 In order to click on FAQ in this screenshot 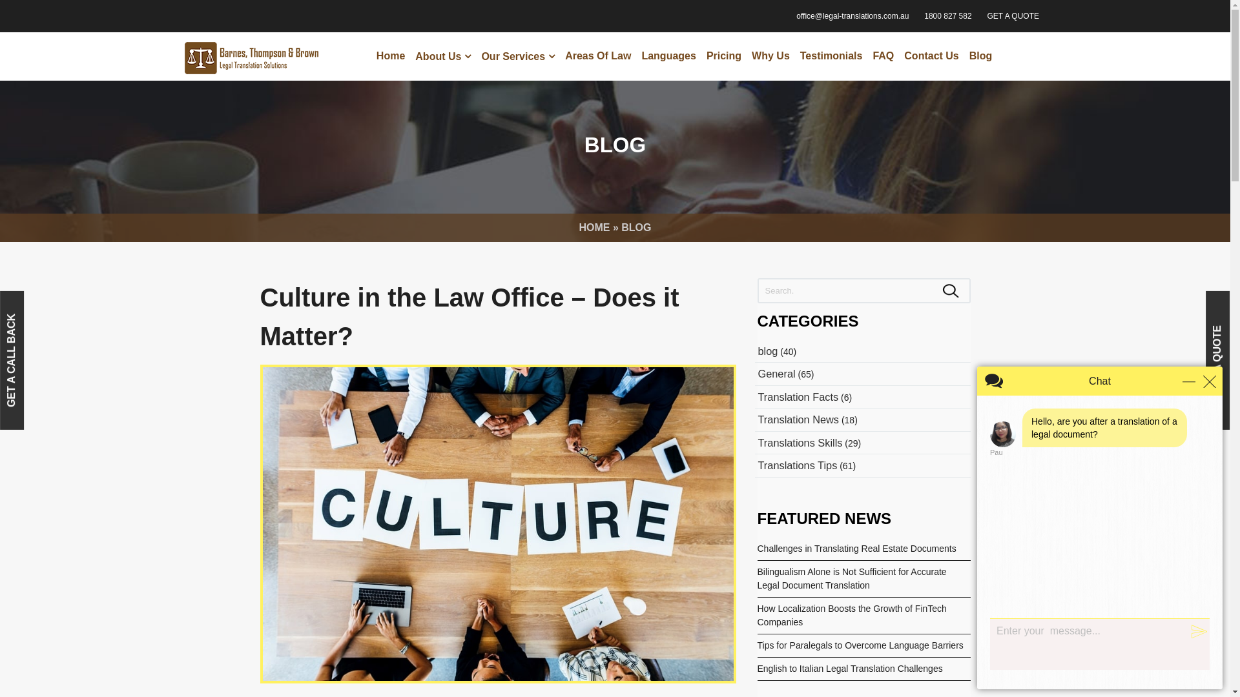, I will do `click(883, 56)`.